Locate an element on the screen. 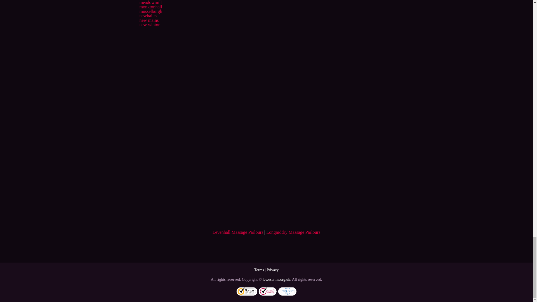 The image size is (537, 302). meadowmill is located at coordinates (150, 2).